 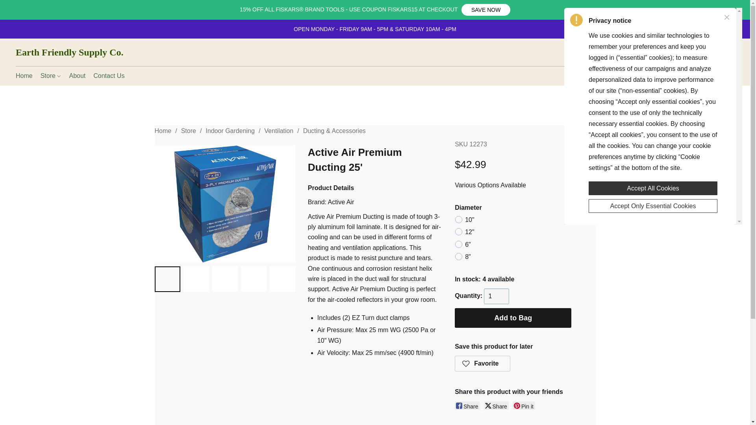 I want to click on Home, so click(x=26, y=76).